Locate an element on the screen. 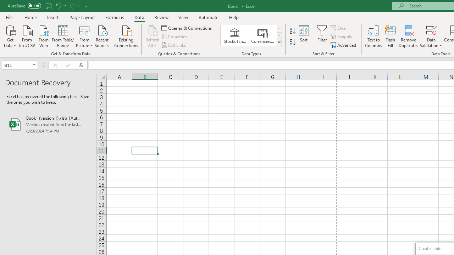 Image resolution: width=454 pixels, height=255 pixels. Queries & Connections is located at coordinates (187, 28).